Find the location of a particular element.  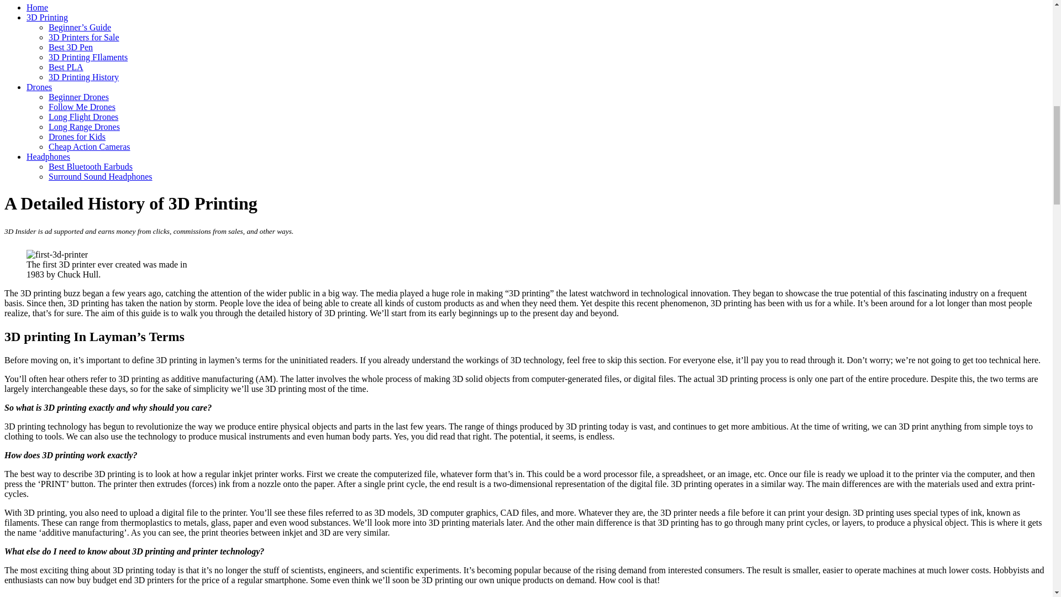

Long Range Drones is located at coordinates (84, 127).